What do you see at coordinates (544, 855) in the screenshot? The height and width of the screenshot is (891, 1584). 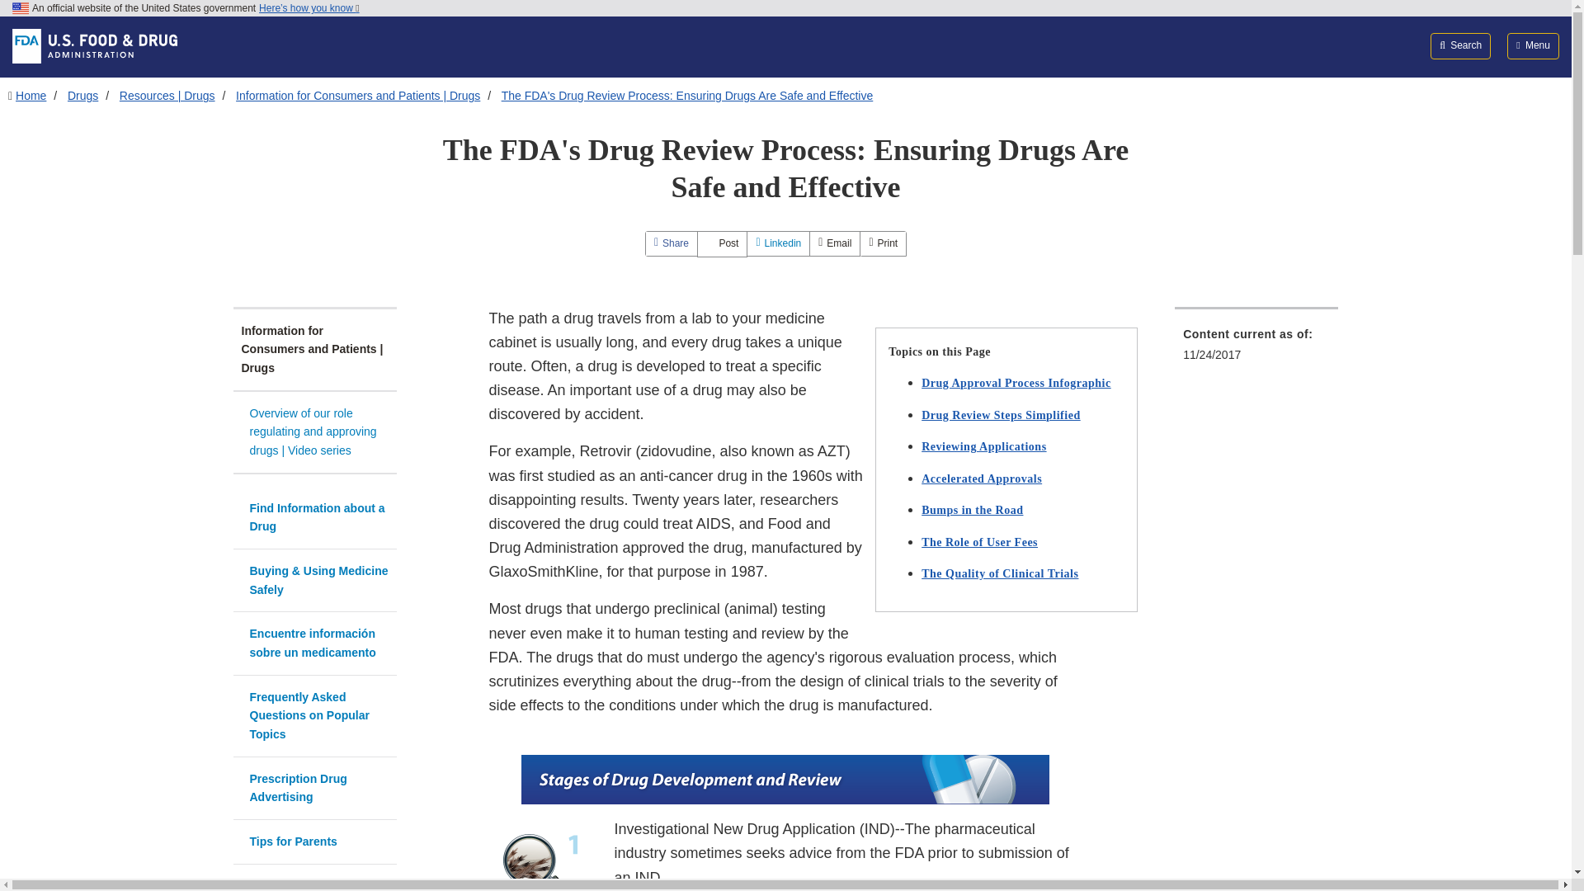 I see `Animal Testing Icon` at bounding box center [544, 855].